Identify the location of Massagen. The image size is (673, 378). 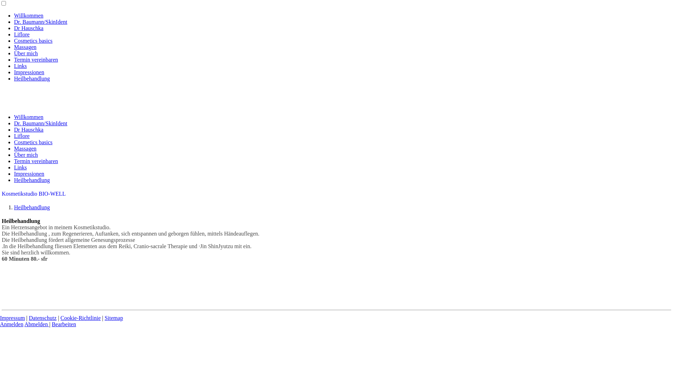
(25, 148).